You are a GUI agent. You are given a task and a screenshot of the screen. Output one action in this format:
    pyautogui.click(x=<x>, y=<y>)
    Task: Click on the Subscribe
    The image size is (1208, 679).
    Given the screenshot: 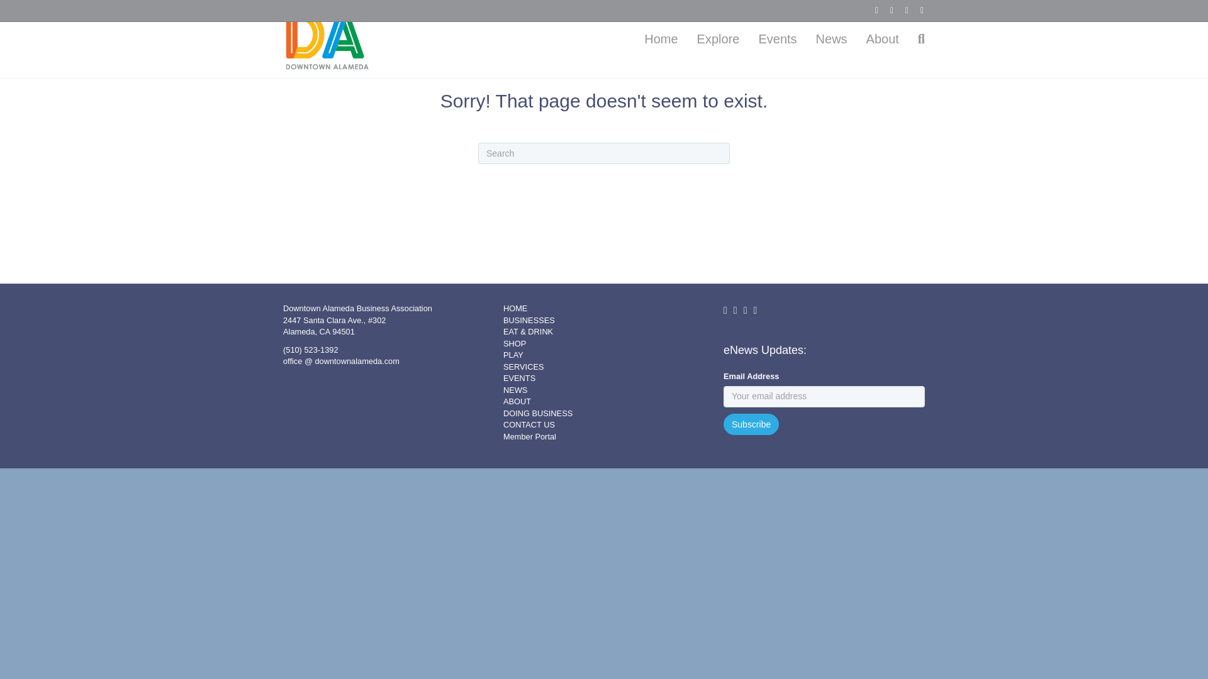 What is the action you would take?
    pyautogui.click(x=751, y=424)
    